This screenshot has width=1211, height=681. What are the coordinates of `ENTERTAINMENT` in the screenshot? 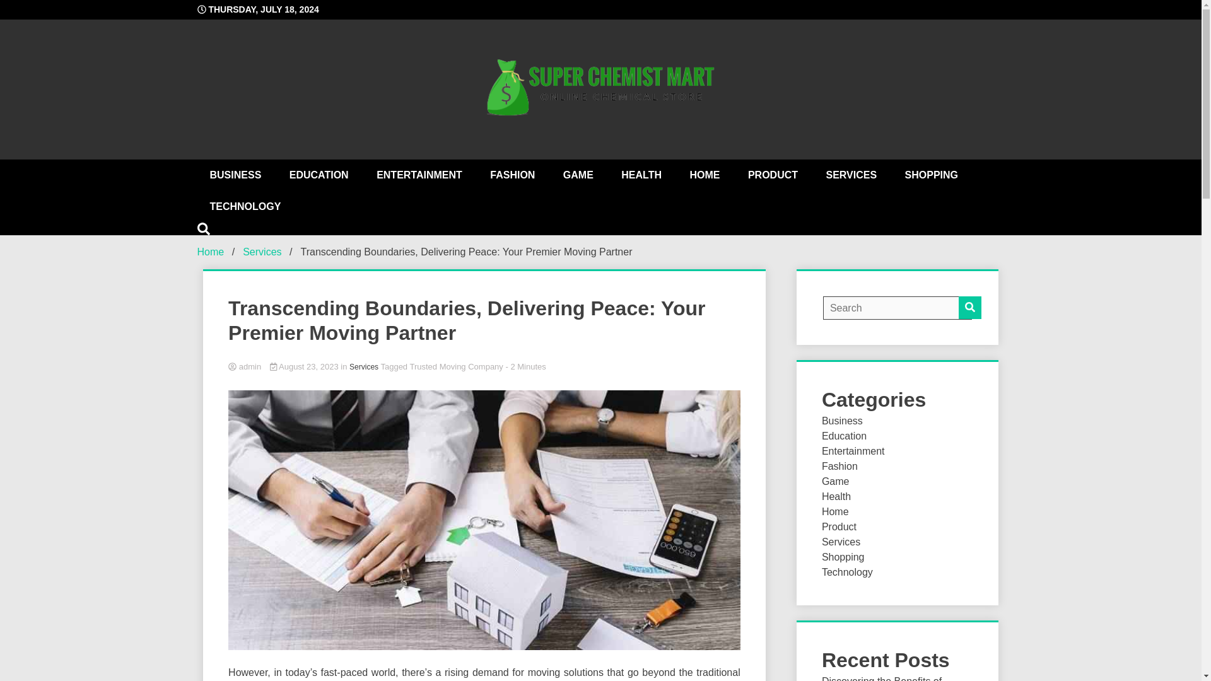 It's located at (419, 175).